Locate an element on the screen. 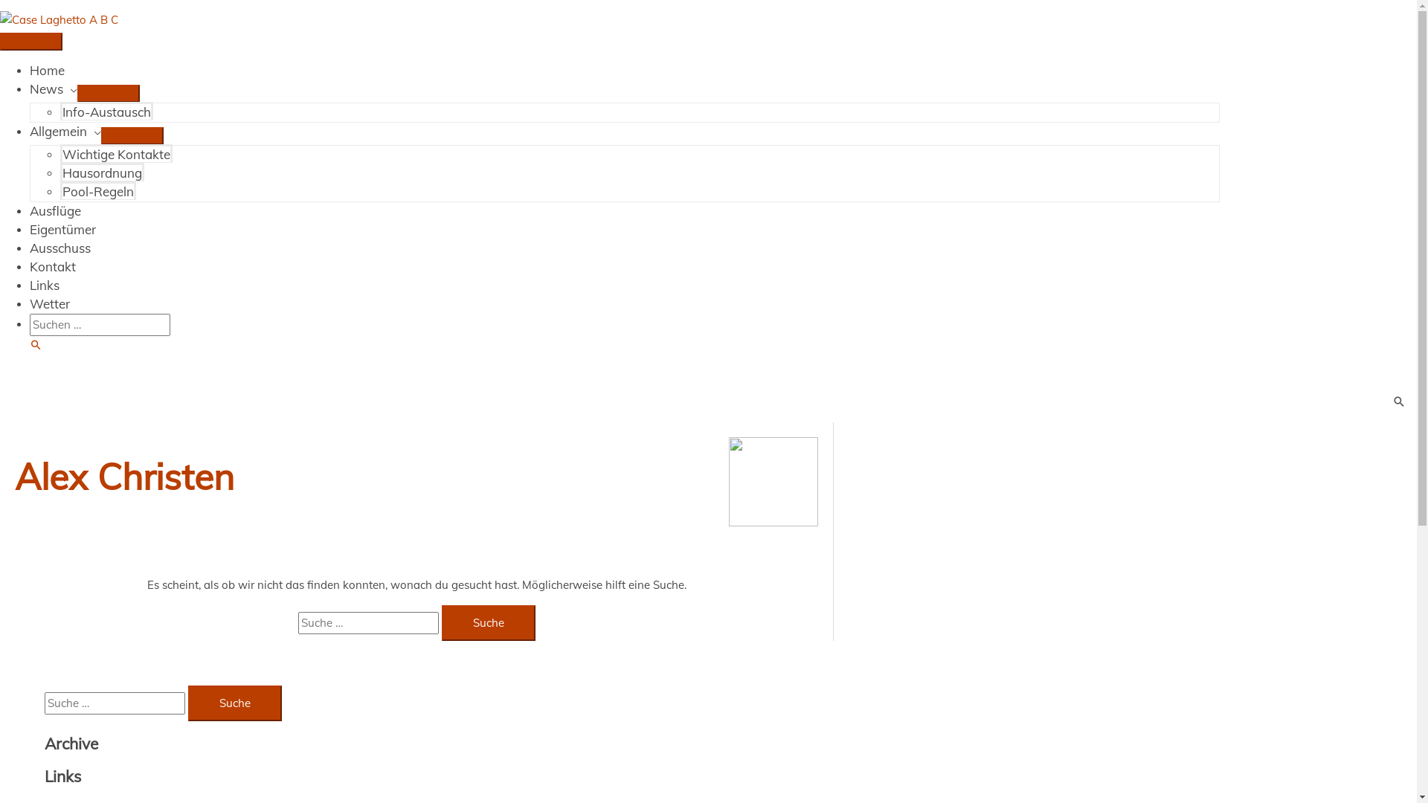 This screenshot has width=1428, height=803. Kontakt is located at coordinates (53, 266).